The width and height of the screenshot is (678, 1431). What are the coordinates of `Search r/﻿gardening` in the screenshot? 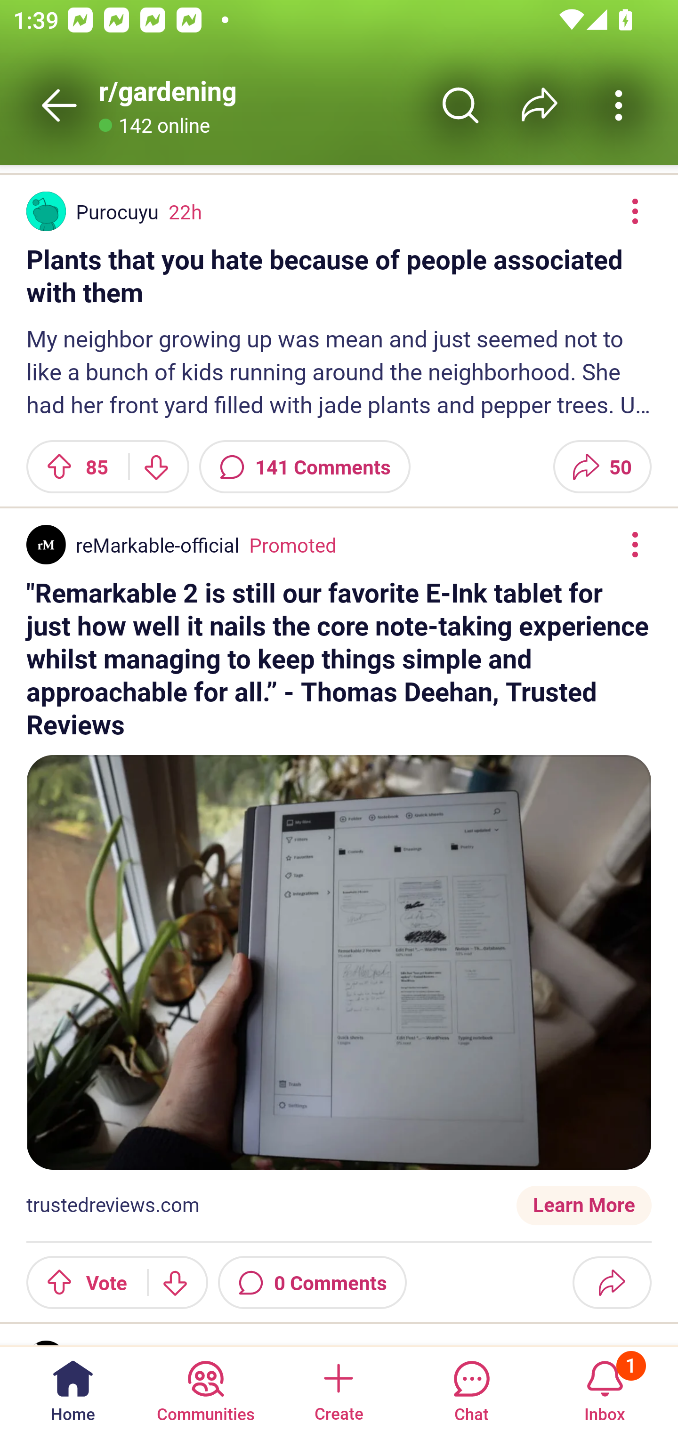 It's located at (460, 105).